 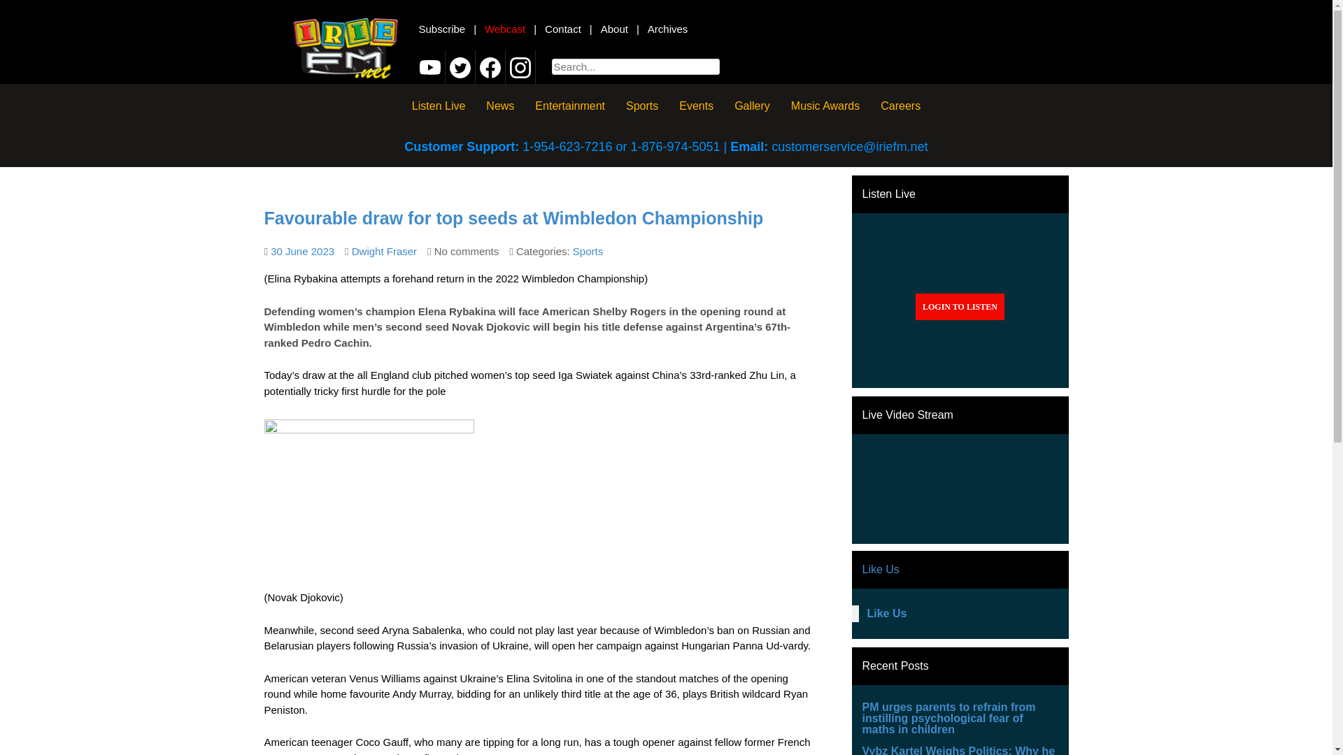 I want to click on Subscribe, so click(x=441, y=29).